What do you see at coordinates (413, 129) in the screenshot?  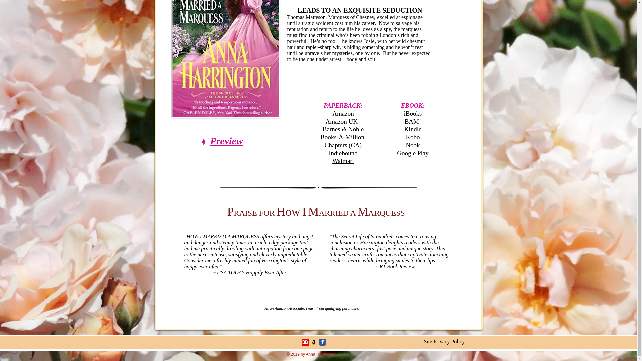 I see `Kindle` at bounding box center [413, 129].